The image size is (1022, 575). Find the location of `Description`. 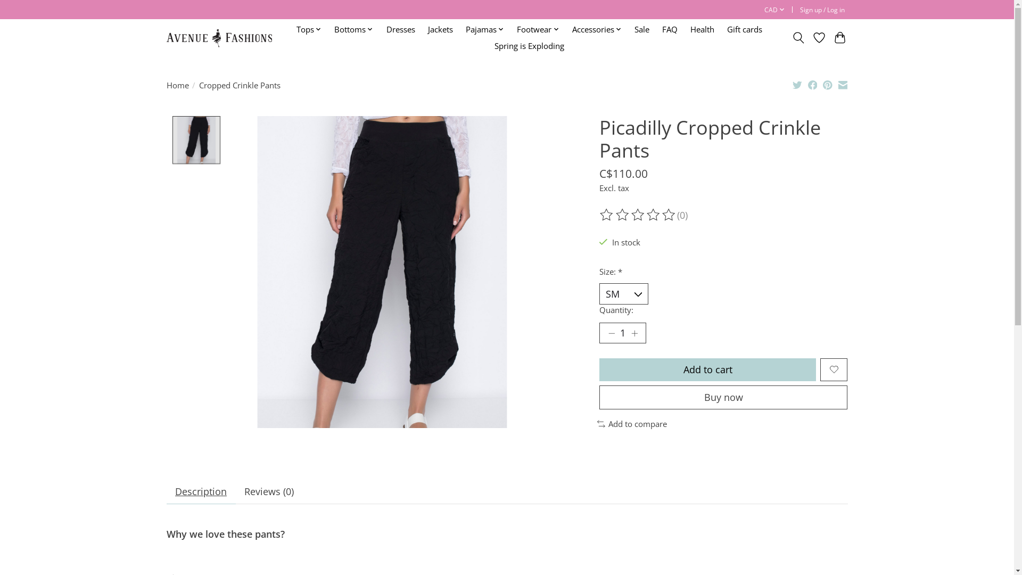

Description is located at coordinates (201, 492).